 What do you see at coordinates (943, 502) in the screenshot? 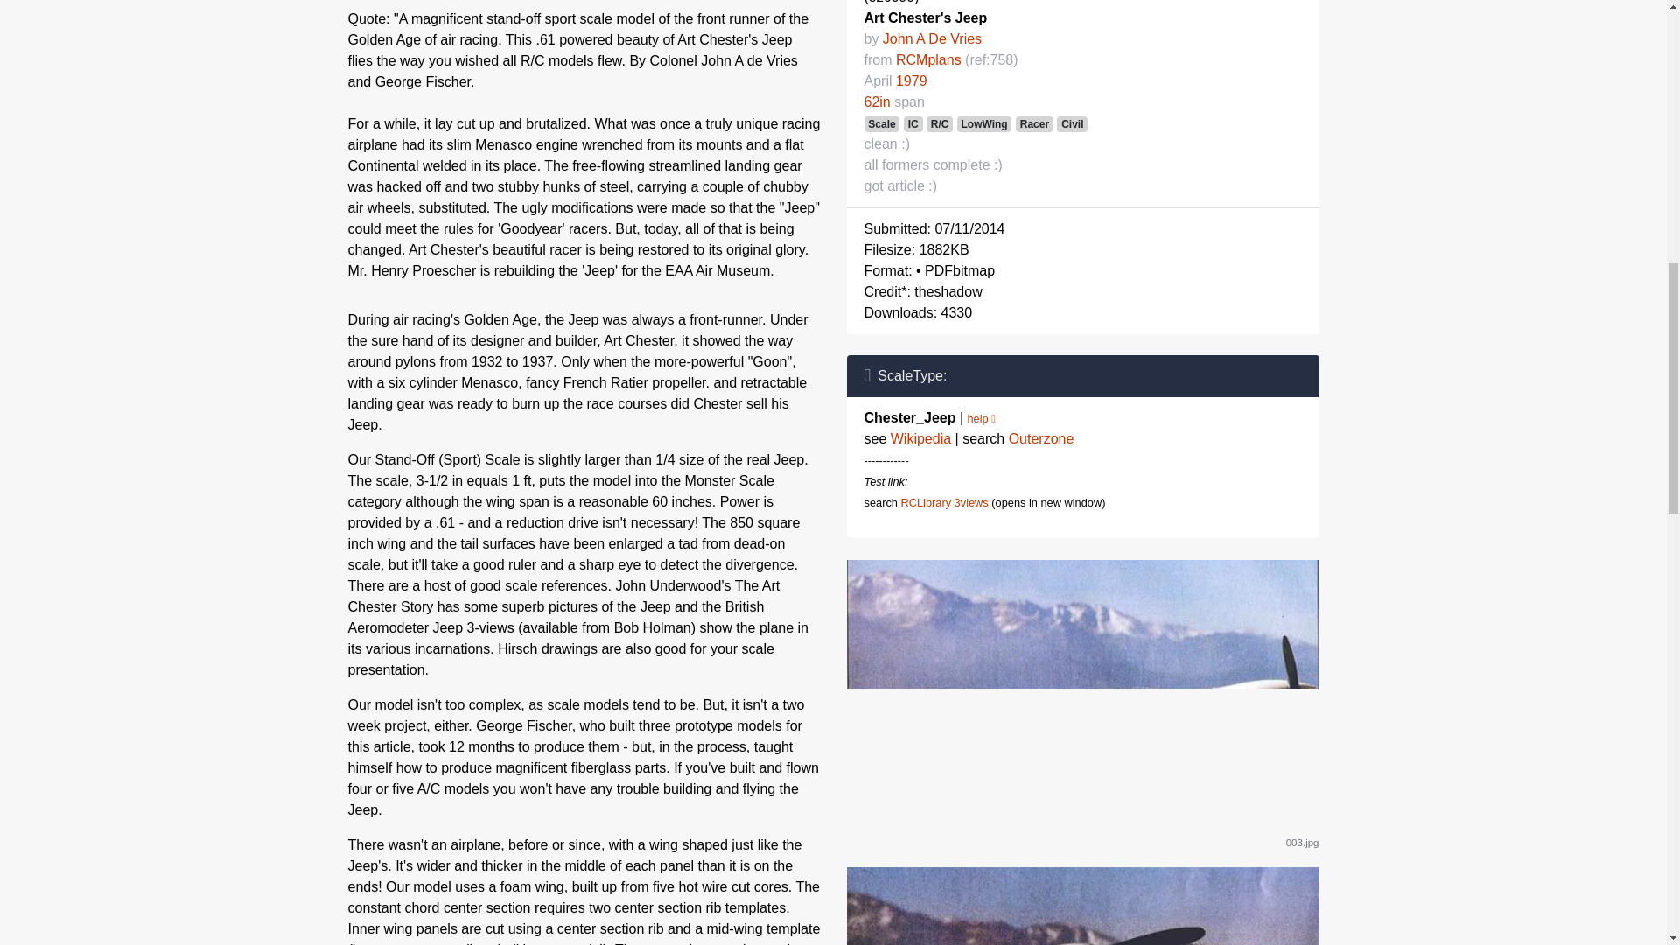
I see `RCLibrary 3views` at bounding box center [943, 502].